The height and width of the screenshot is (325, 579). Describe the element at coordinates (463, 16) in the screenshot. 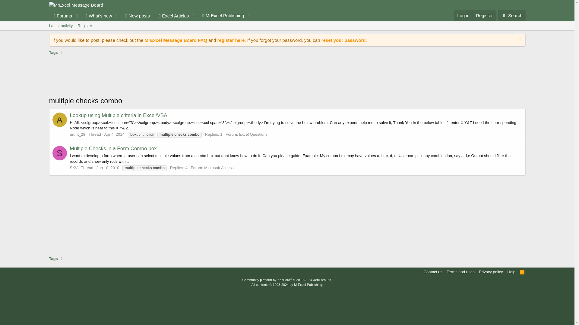

I see `Log in` at that location.